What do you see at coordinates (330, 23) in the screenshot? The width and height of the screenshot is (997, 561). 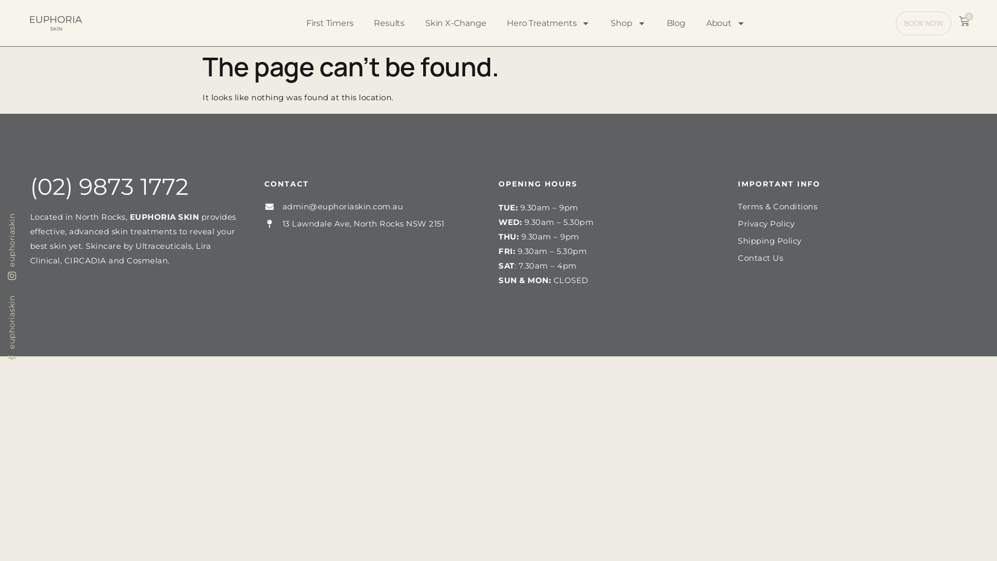 I see `First Timers` at bounding box center [330, 23].